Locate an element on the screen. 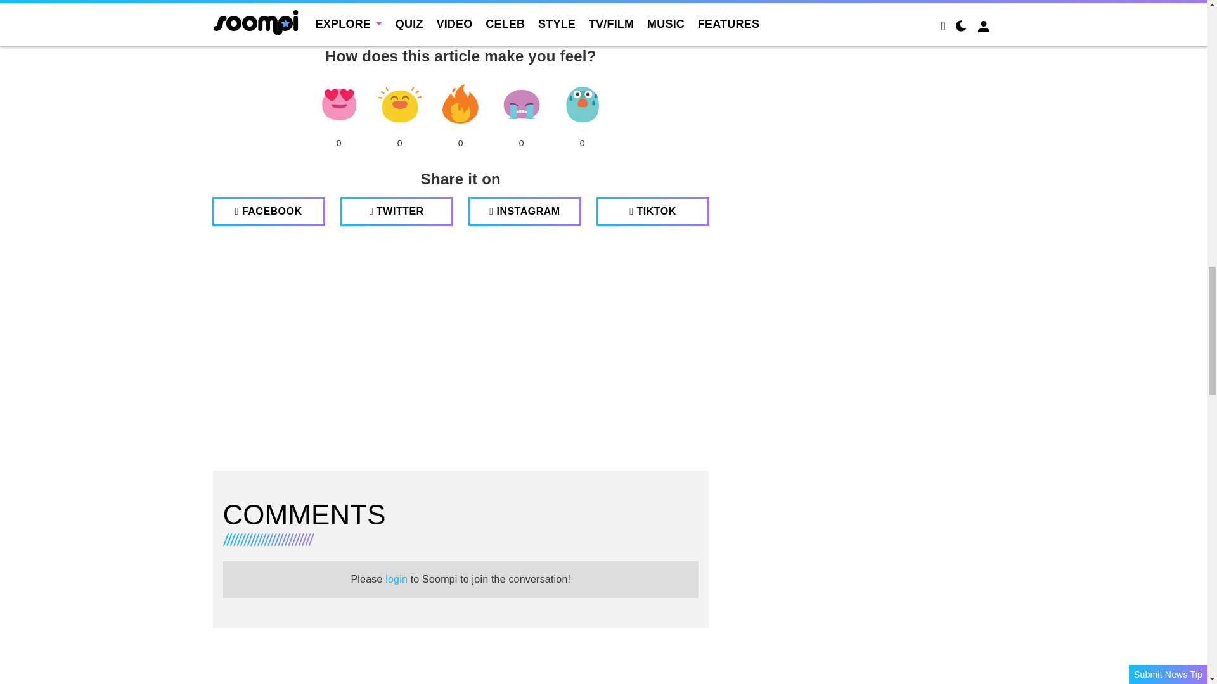  YOO YEON SUK is located at coordinates (341, 27).